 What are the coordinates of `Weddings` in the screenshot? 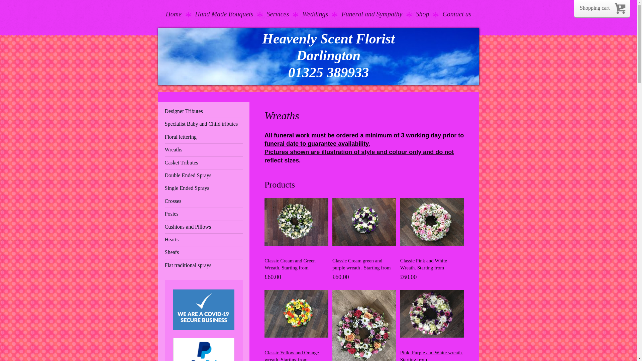 It's located at (315, 17).